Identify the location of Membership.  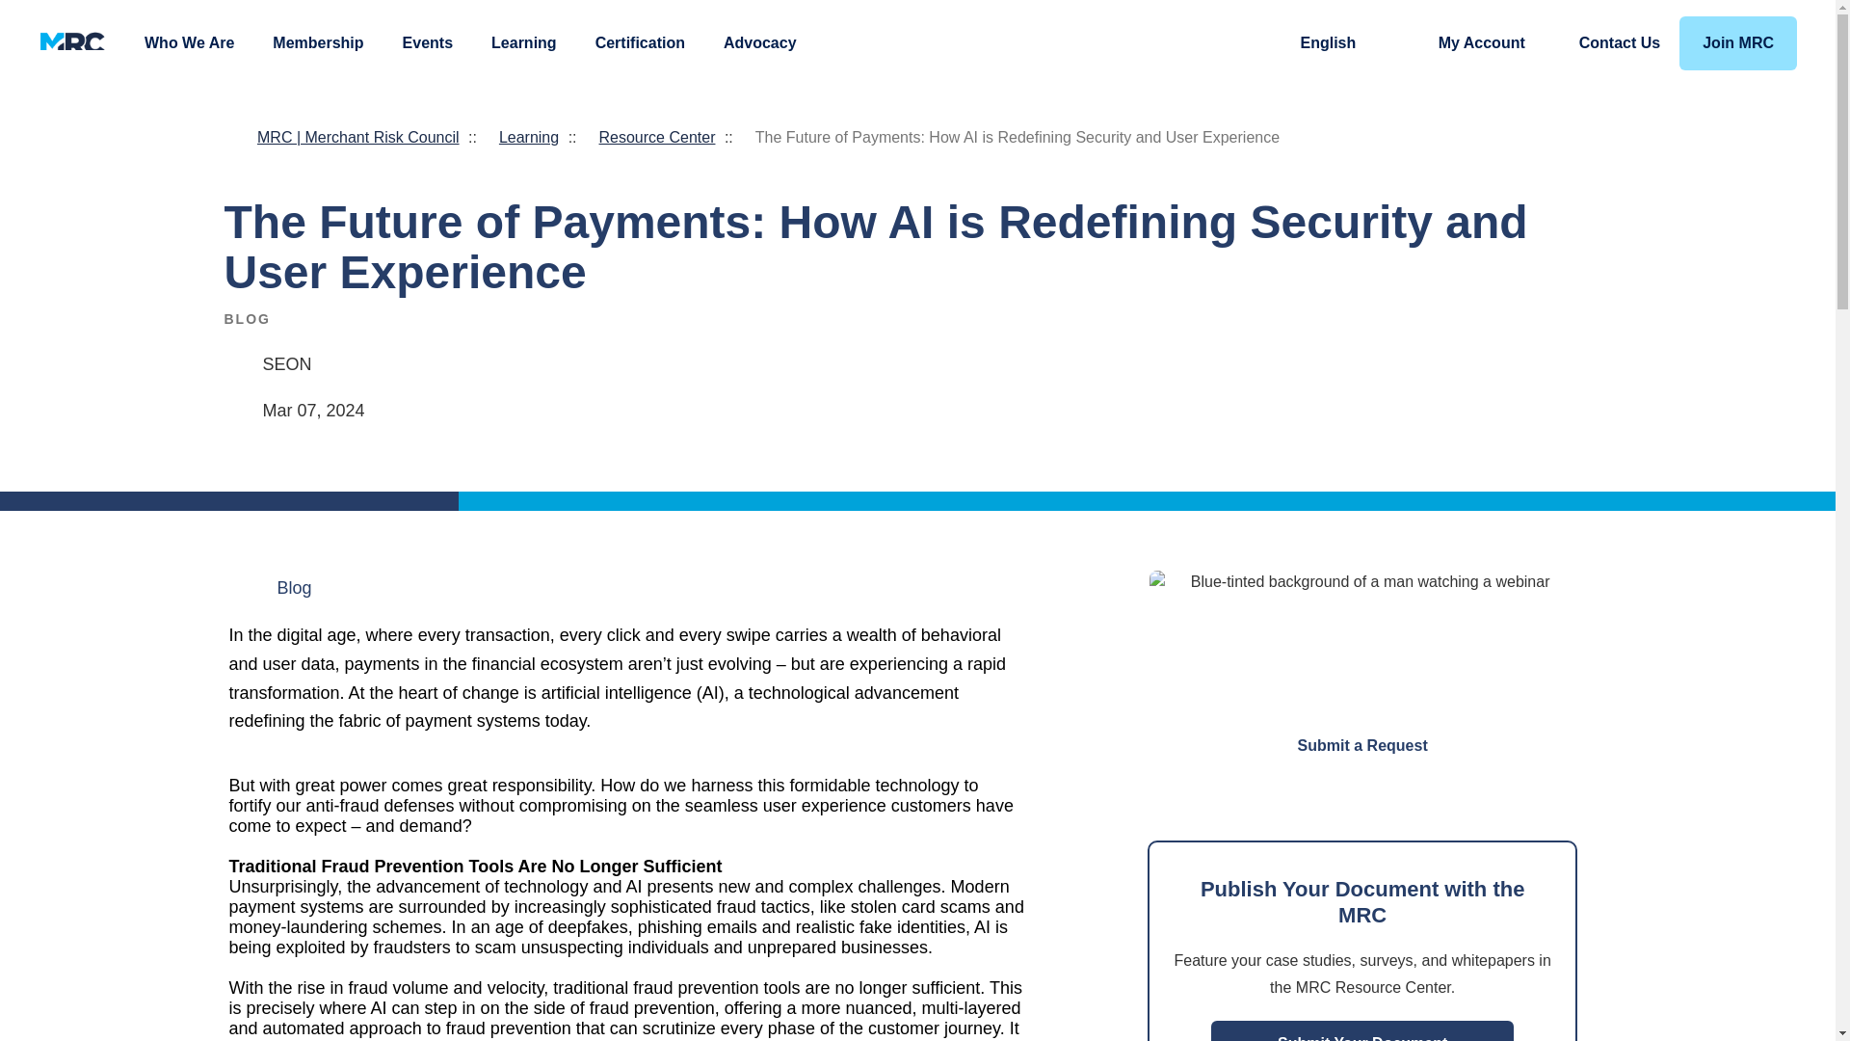
(317, 42).